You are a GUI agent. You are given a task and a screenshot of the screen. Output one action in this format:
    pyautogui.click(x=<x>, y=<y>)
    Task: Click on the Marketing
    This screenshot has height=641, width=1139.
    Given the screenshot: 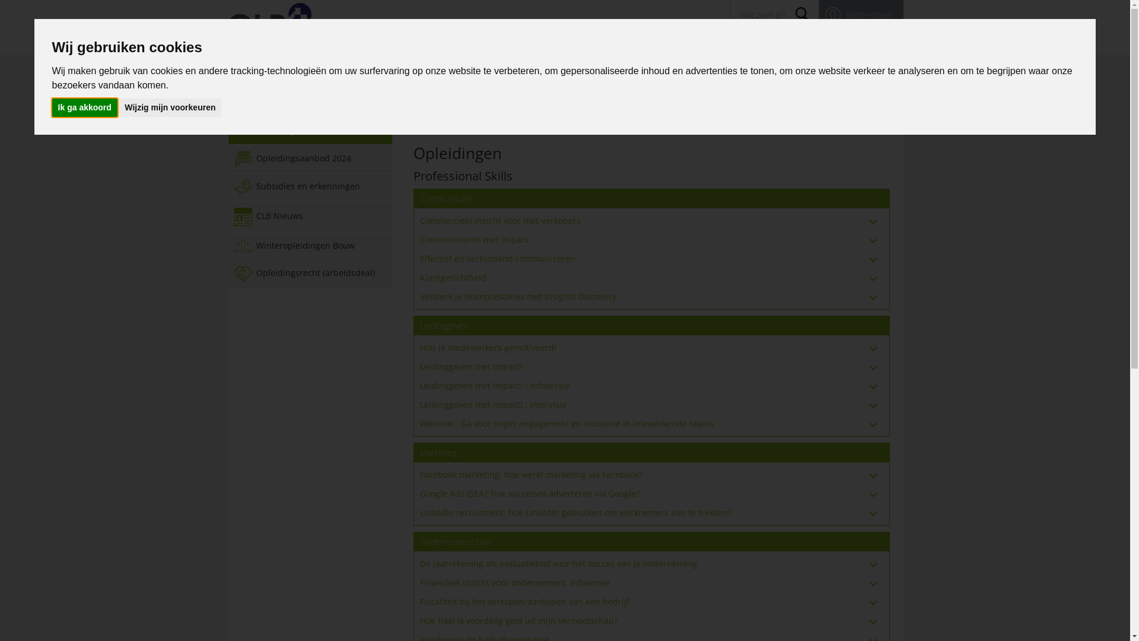 What is the action you would take?
    pyautogui.click(x=438, y=452)
    